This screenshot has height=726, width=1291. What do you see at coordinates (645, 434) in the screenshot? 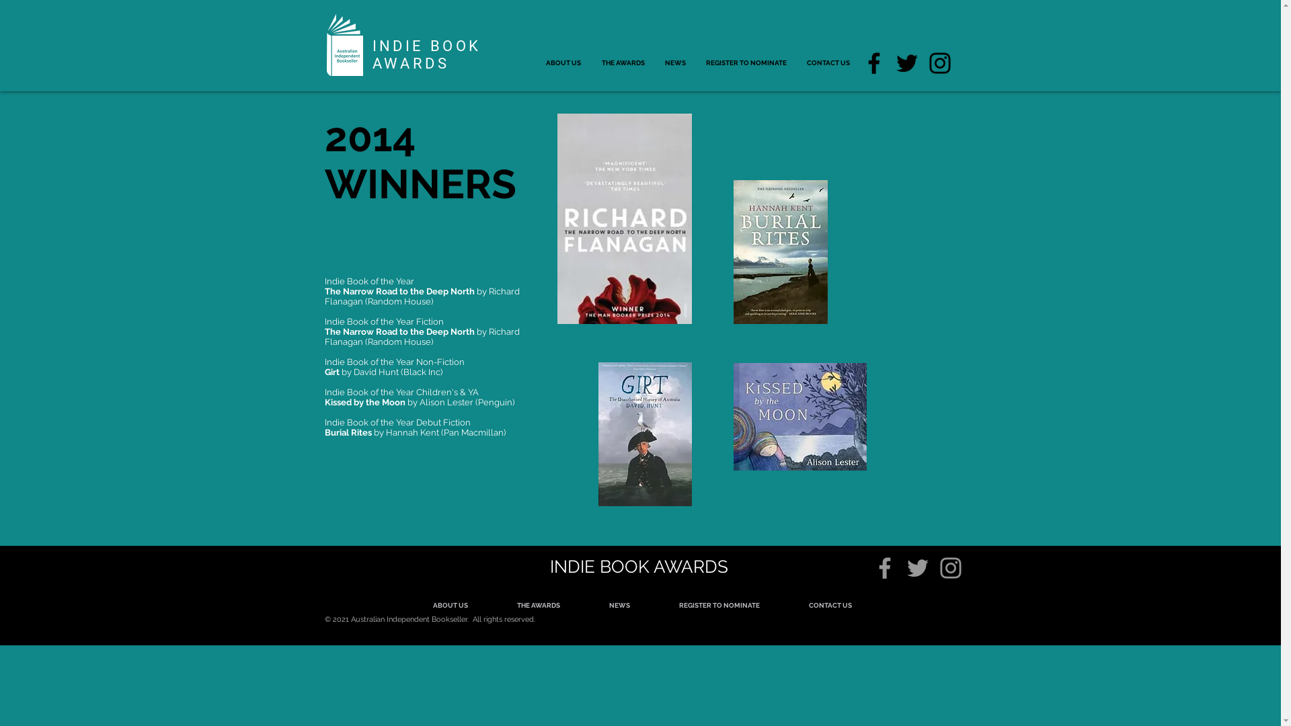
I see `Girt.jpg` at bounding box center [645, 434].